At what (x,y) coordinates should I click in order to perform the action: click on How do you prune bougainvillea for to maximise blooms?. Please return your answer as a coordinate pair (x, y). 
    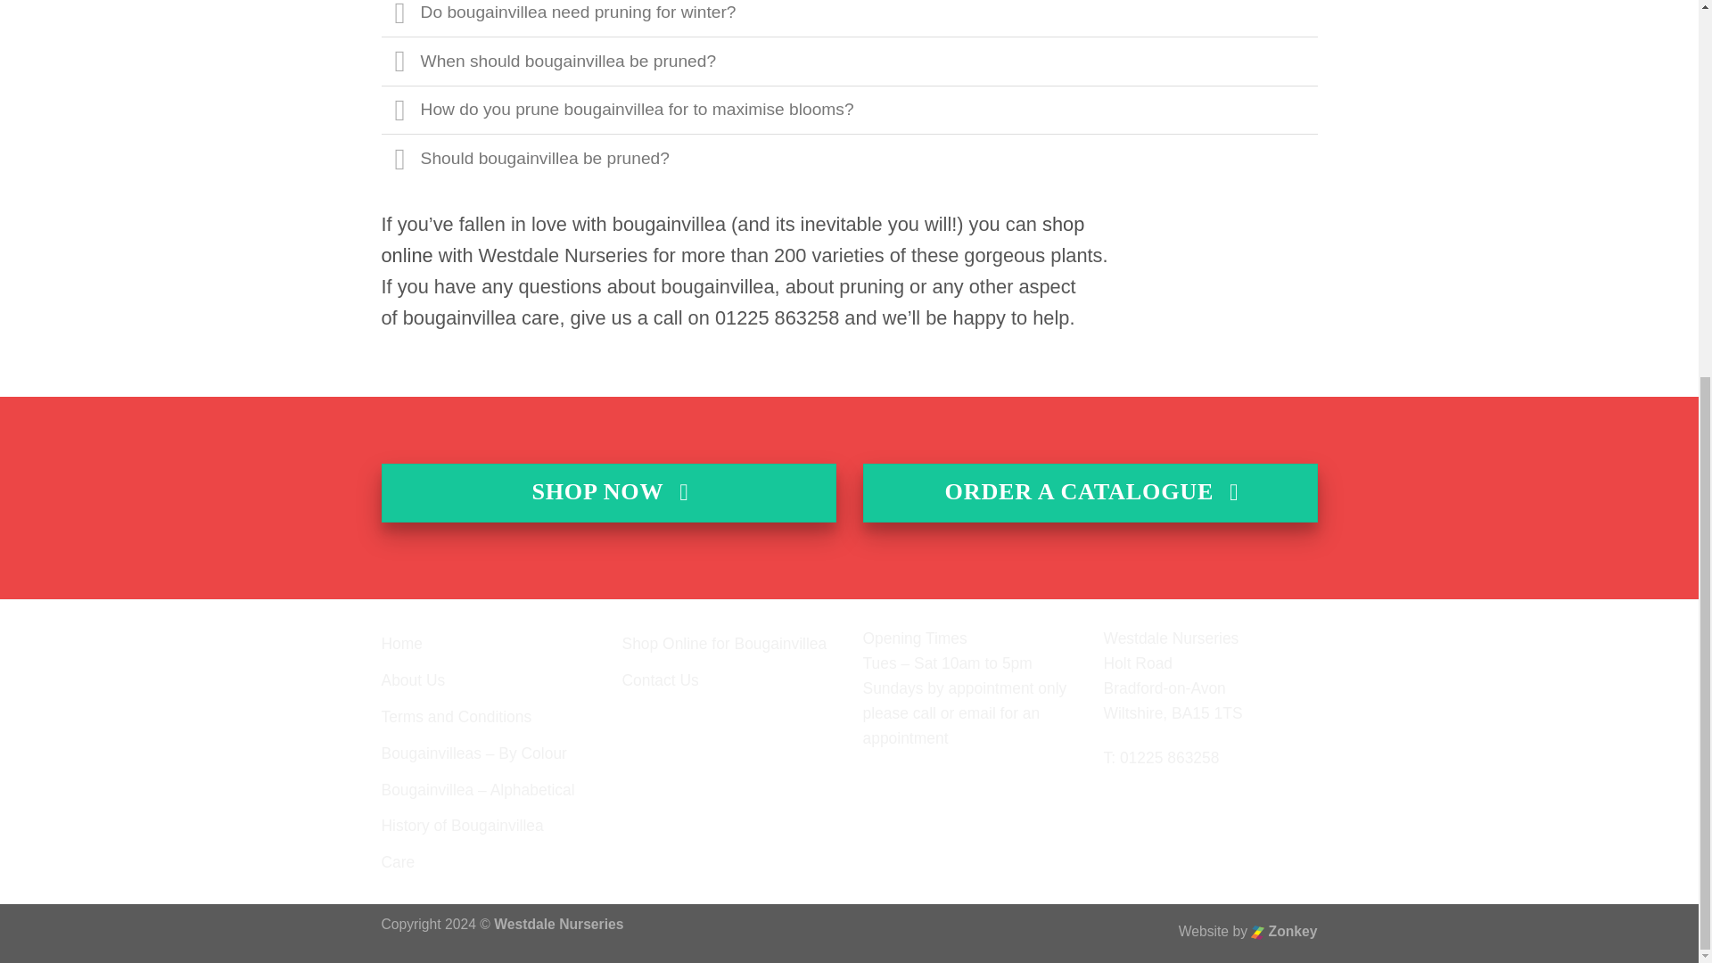
    Looking at the image, I should click on (850, 111).